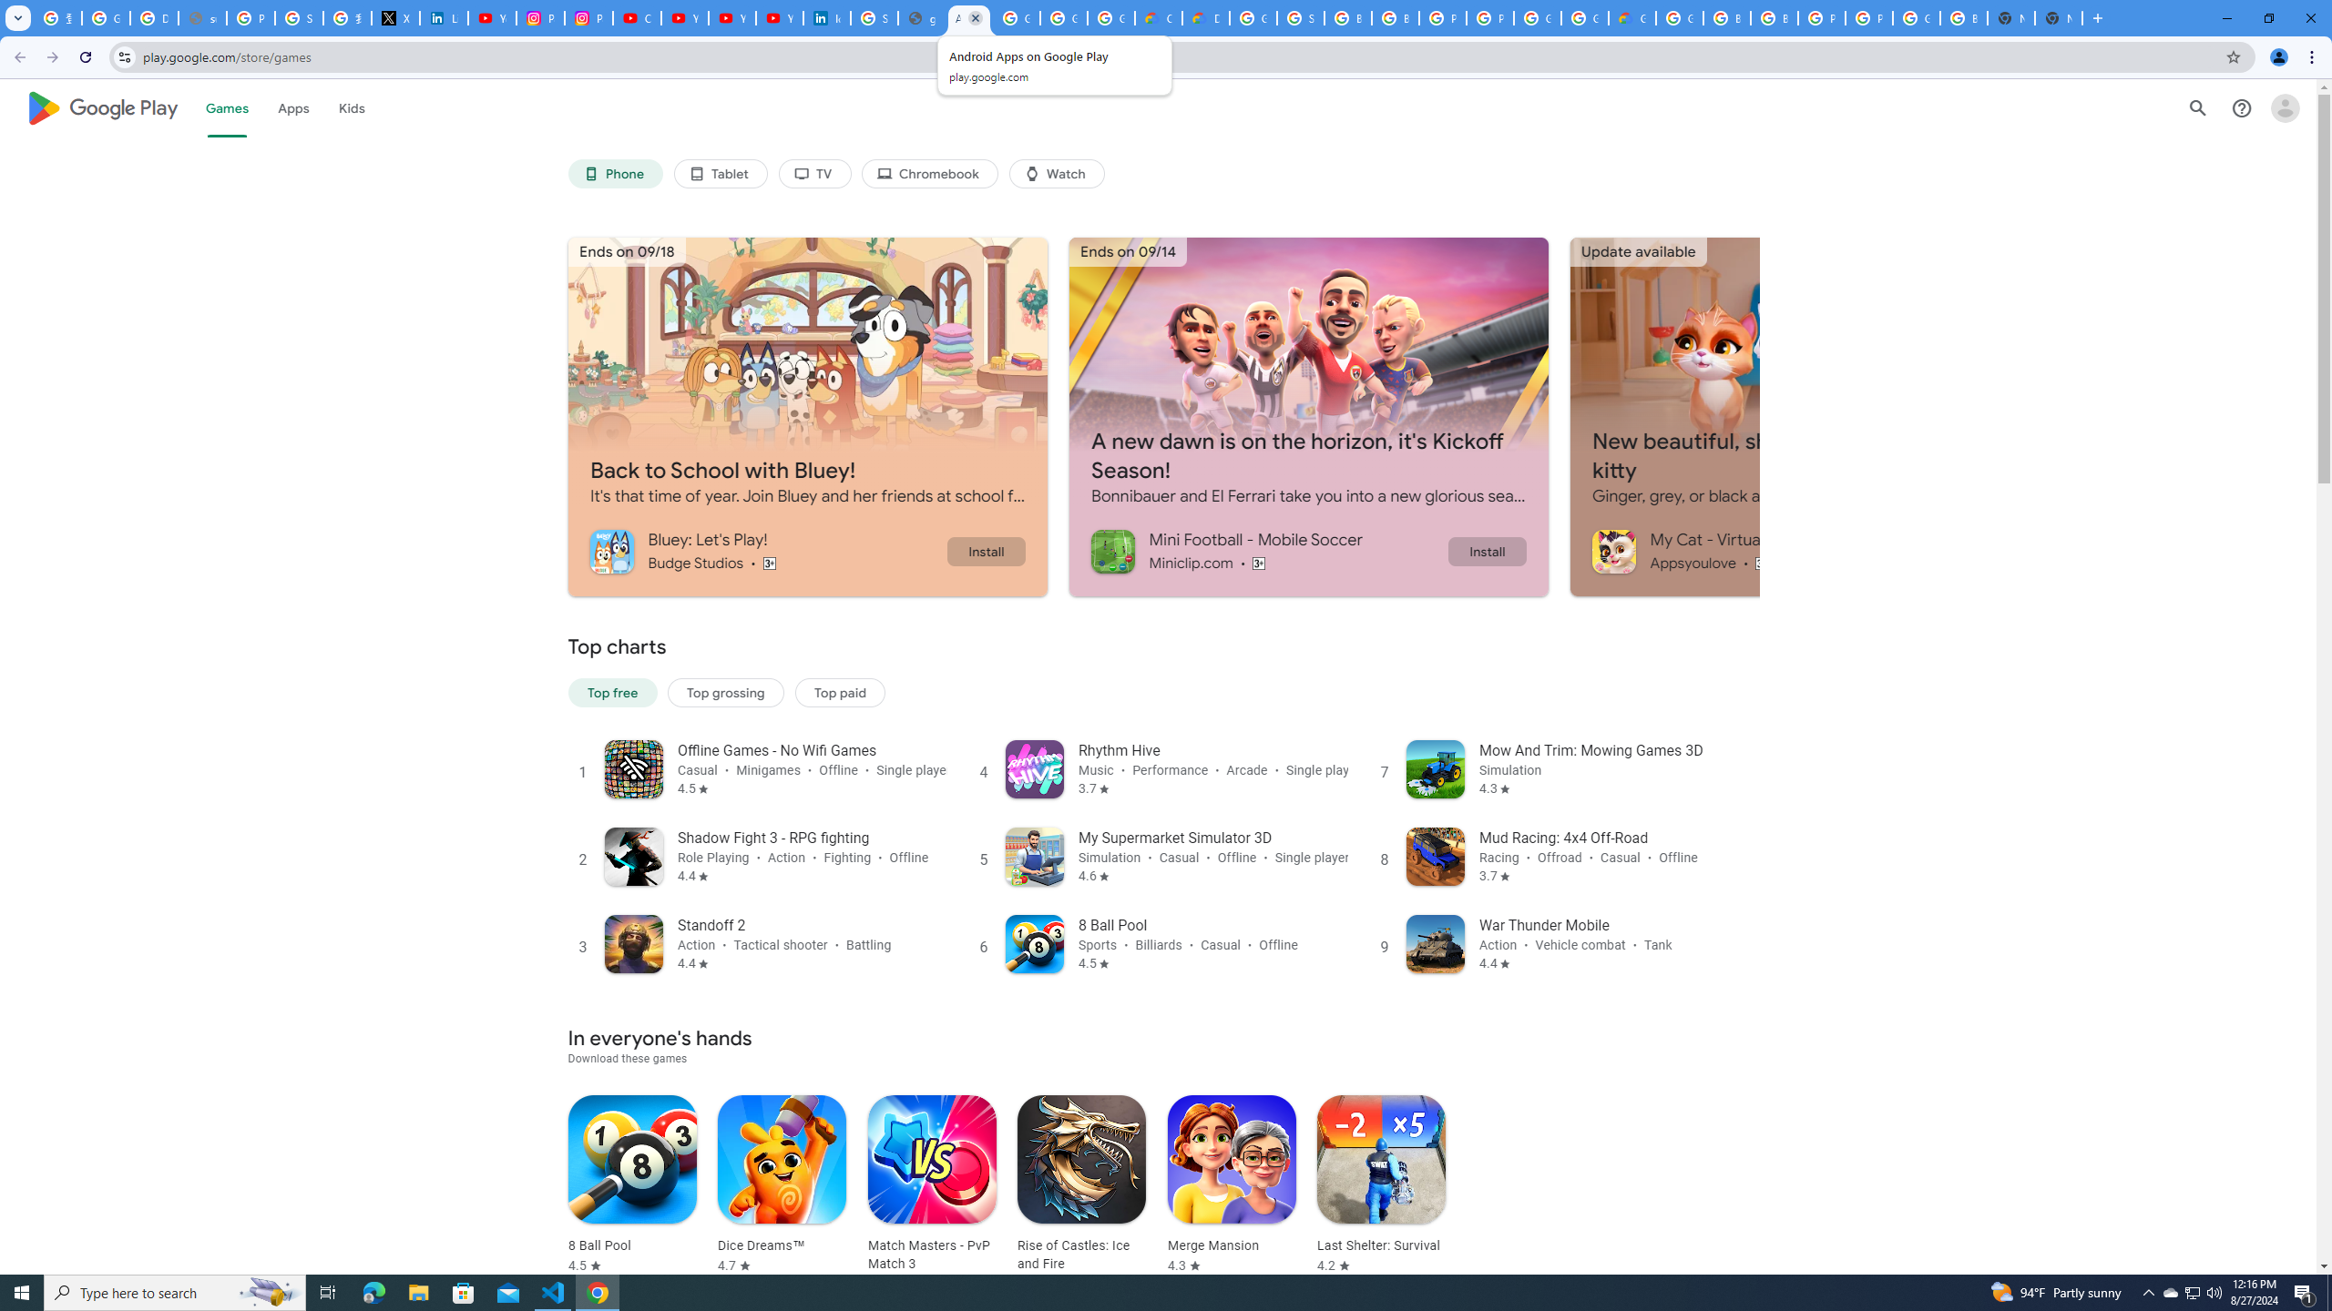 Image resolution: width=2332 pixels, height=1311 pixels. Describe the element at coordinates (2242, 107) in the screenshot. I see `Help Center` at that location.